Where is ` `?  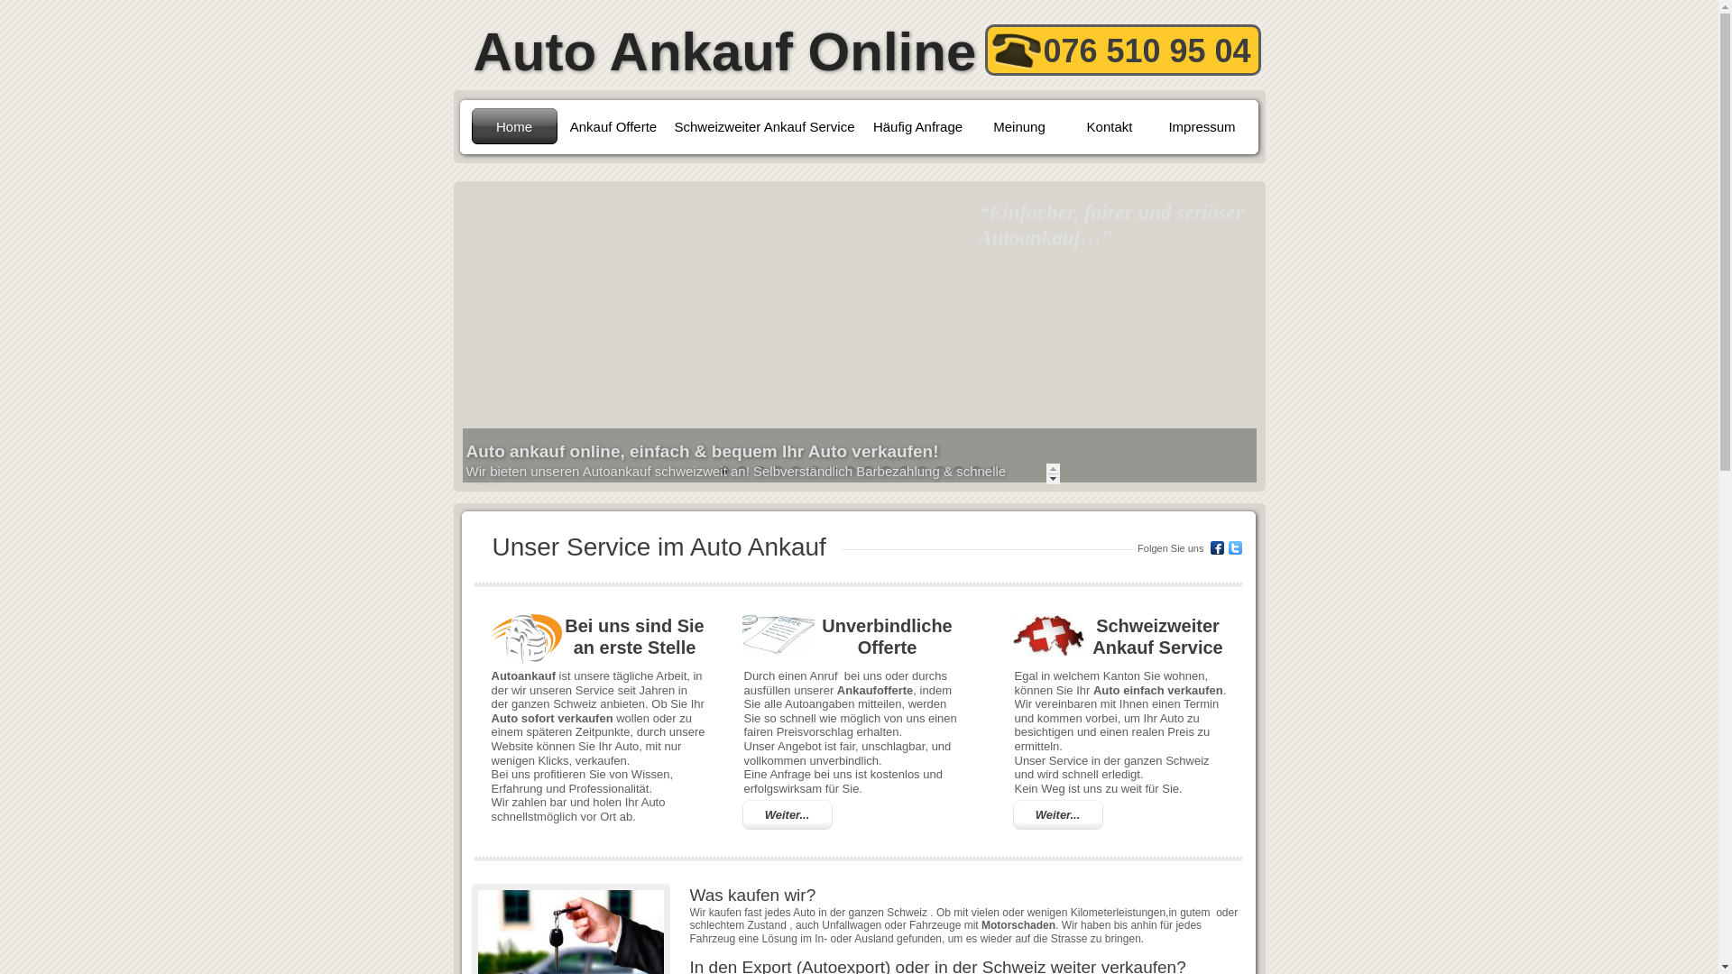
  is located at coordinates (455, 9).